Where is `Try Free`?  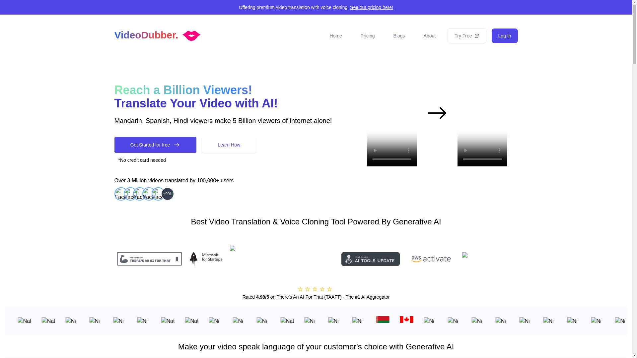
Try Free is located at coordinates (466, 36).